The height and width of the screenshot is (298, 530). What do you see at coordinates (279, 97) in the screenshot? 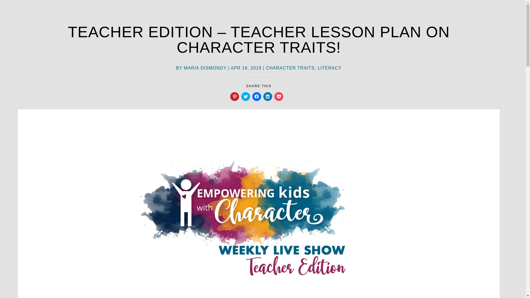
I see `Click to share on Pocket` at bounding box center [279, 97].